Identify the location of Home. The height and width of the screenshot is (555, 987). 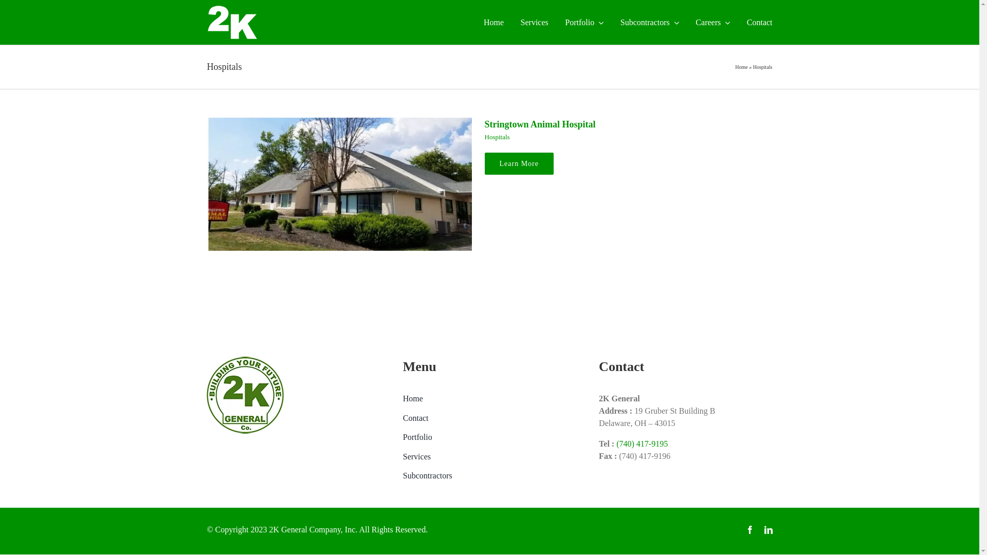
(489, 399).